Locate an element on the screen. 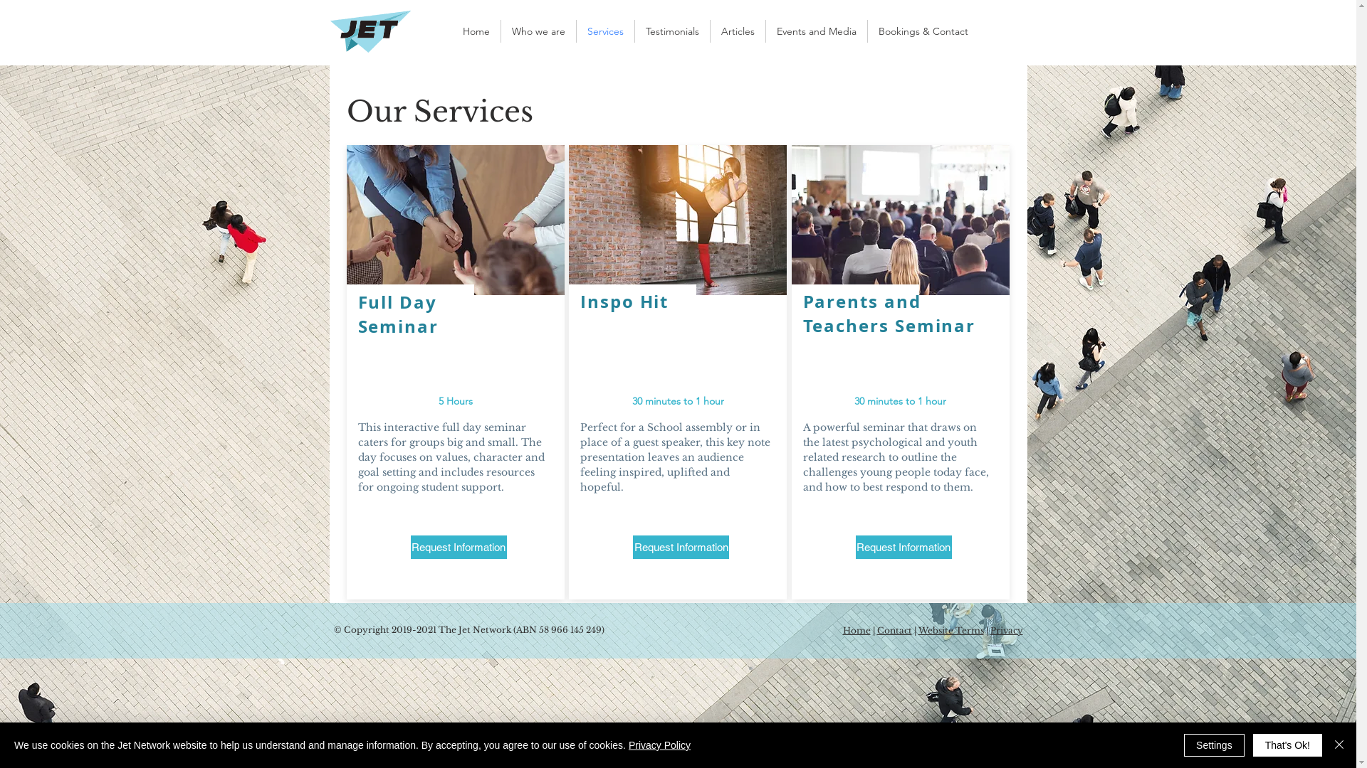  Articles is located at coordinates (738, 31).